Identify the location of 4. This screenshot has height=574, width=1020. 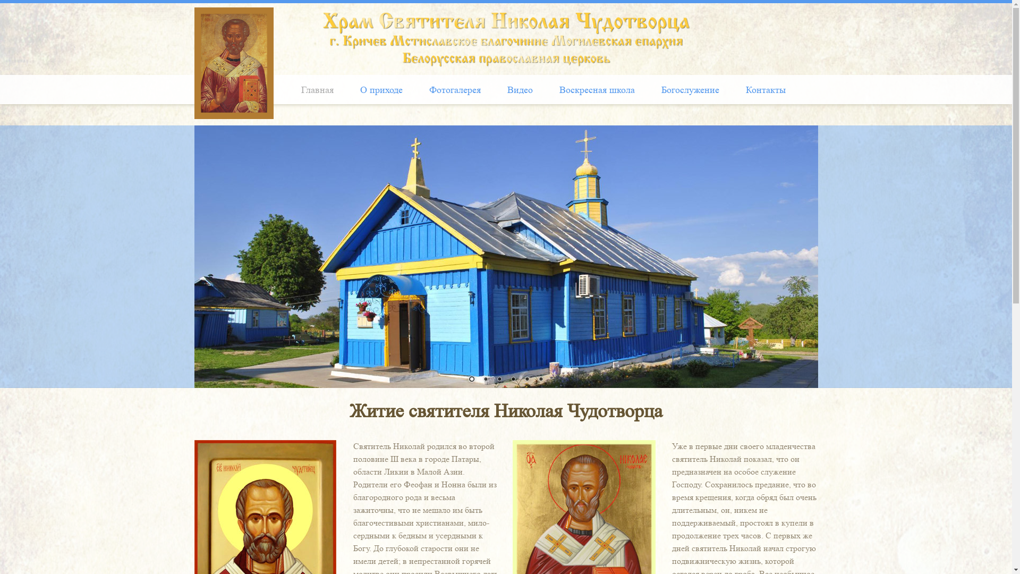
(513, 380).